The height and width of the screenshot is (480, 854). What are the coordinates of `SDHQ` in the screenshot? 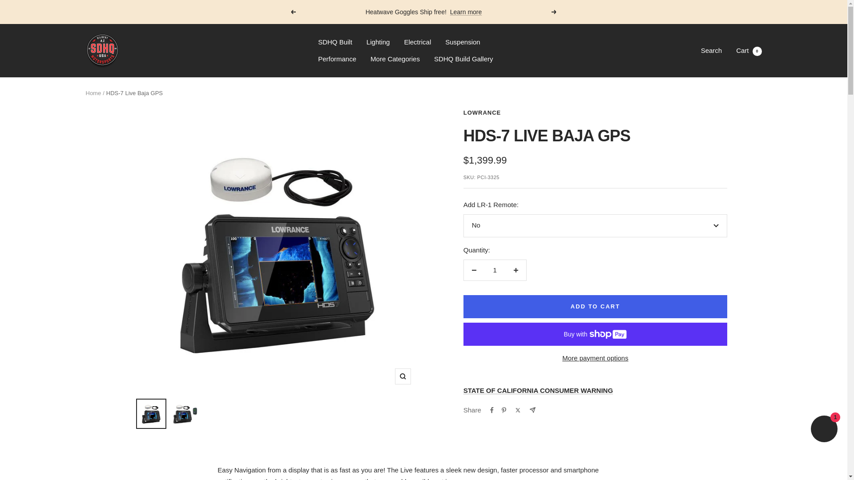 It's located at (102, 51).